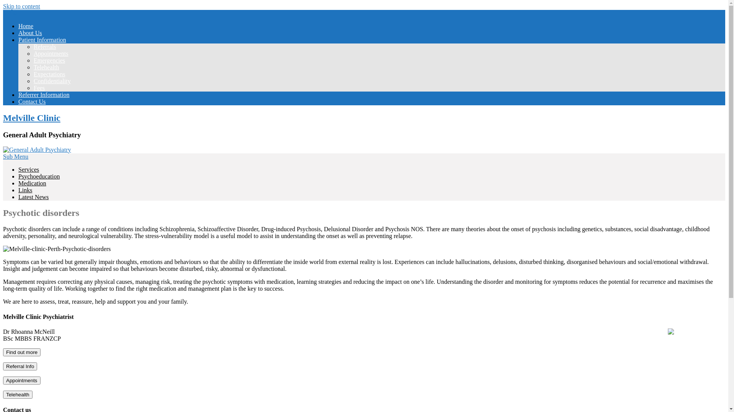  Describe the element at coordinates (37, 150) in the screenshot. I see `General Adult Psychiatry` at that location.